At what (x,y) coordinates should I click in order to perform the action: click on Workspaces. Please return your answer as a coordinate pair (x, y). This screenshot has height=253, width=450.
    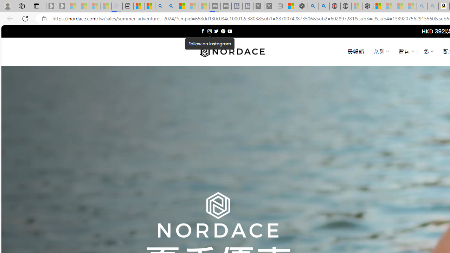
    Looking at the image, I should click on (21, 6).